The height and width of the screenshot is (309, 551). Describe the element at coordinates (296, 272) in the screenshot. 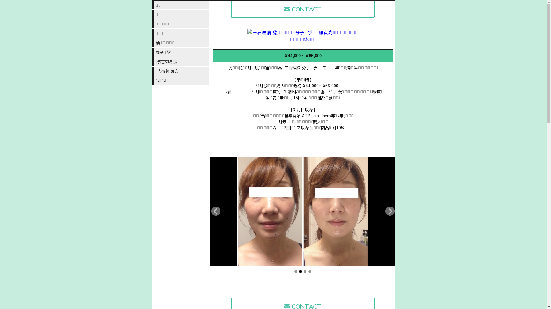

I see `1` at that location.